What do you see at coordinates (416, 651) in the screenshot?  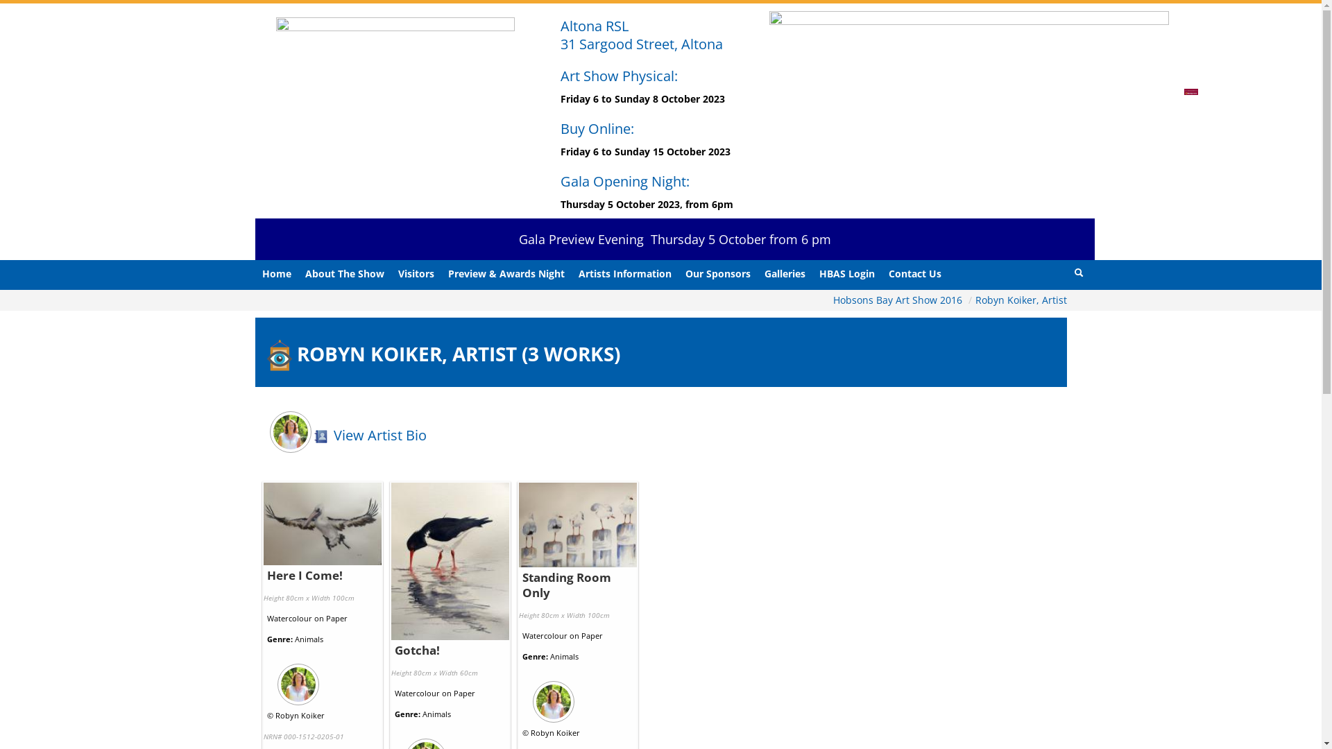 I see `Gotcha!` at bounding box center [416, 651].